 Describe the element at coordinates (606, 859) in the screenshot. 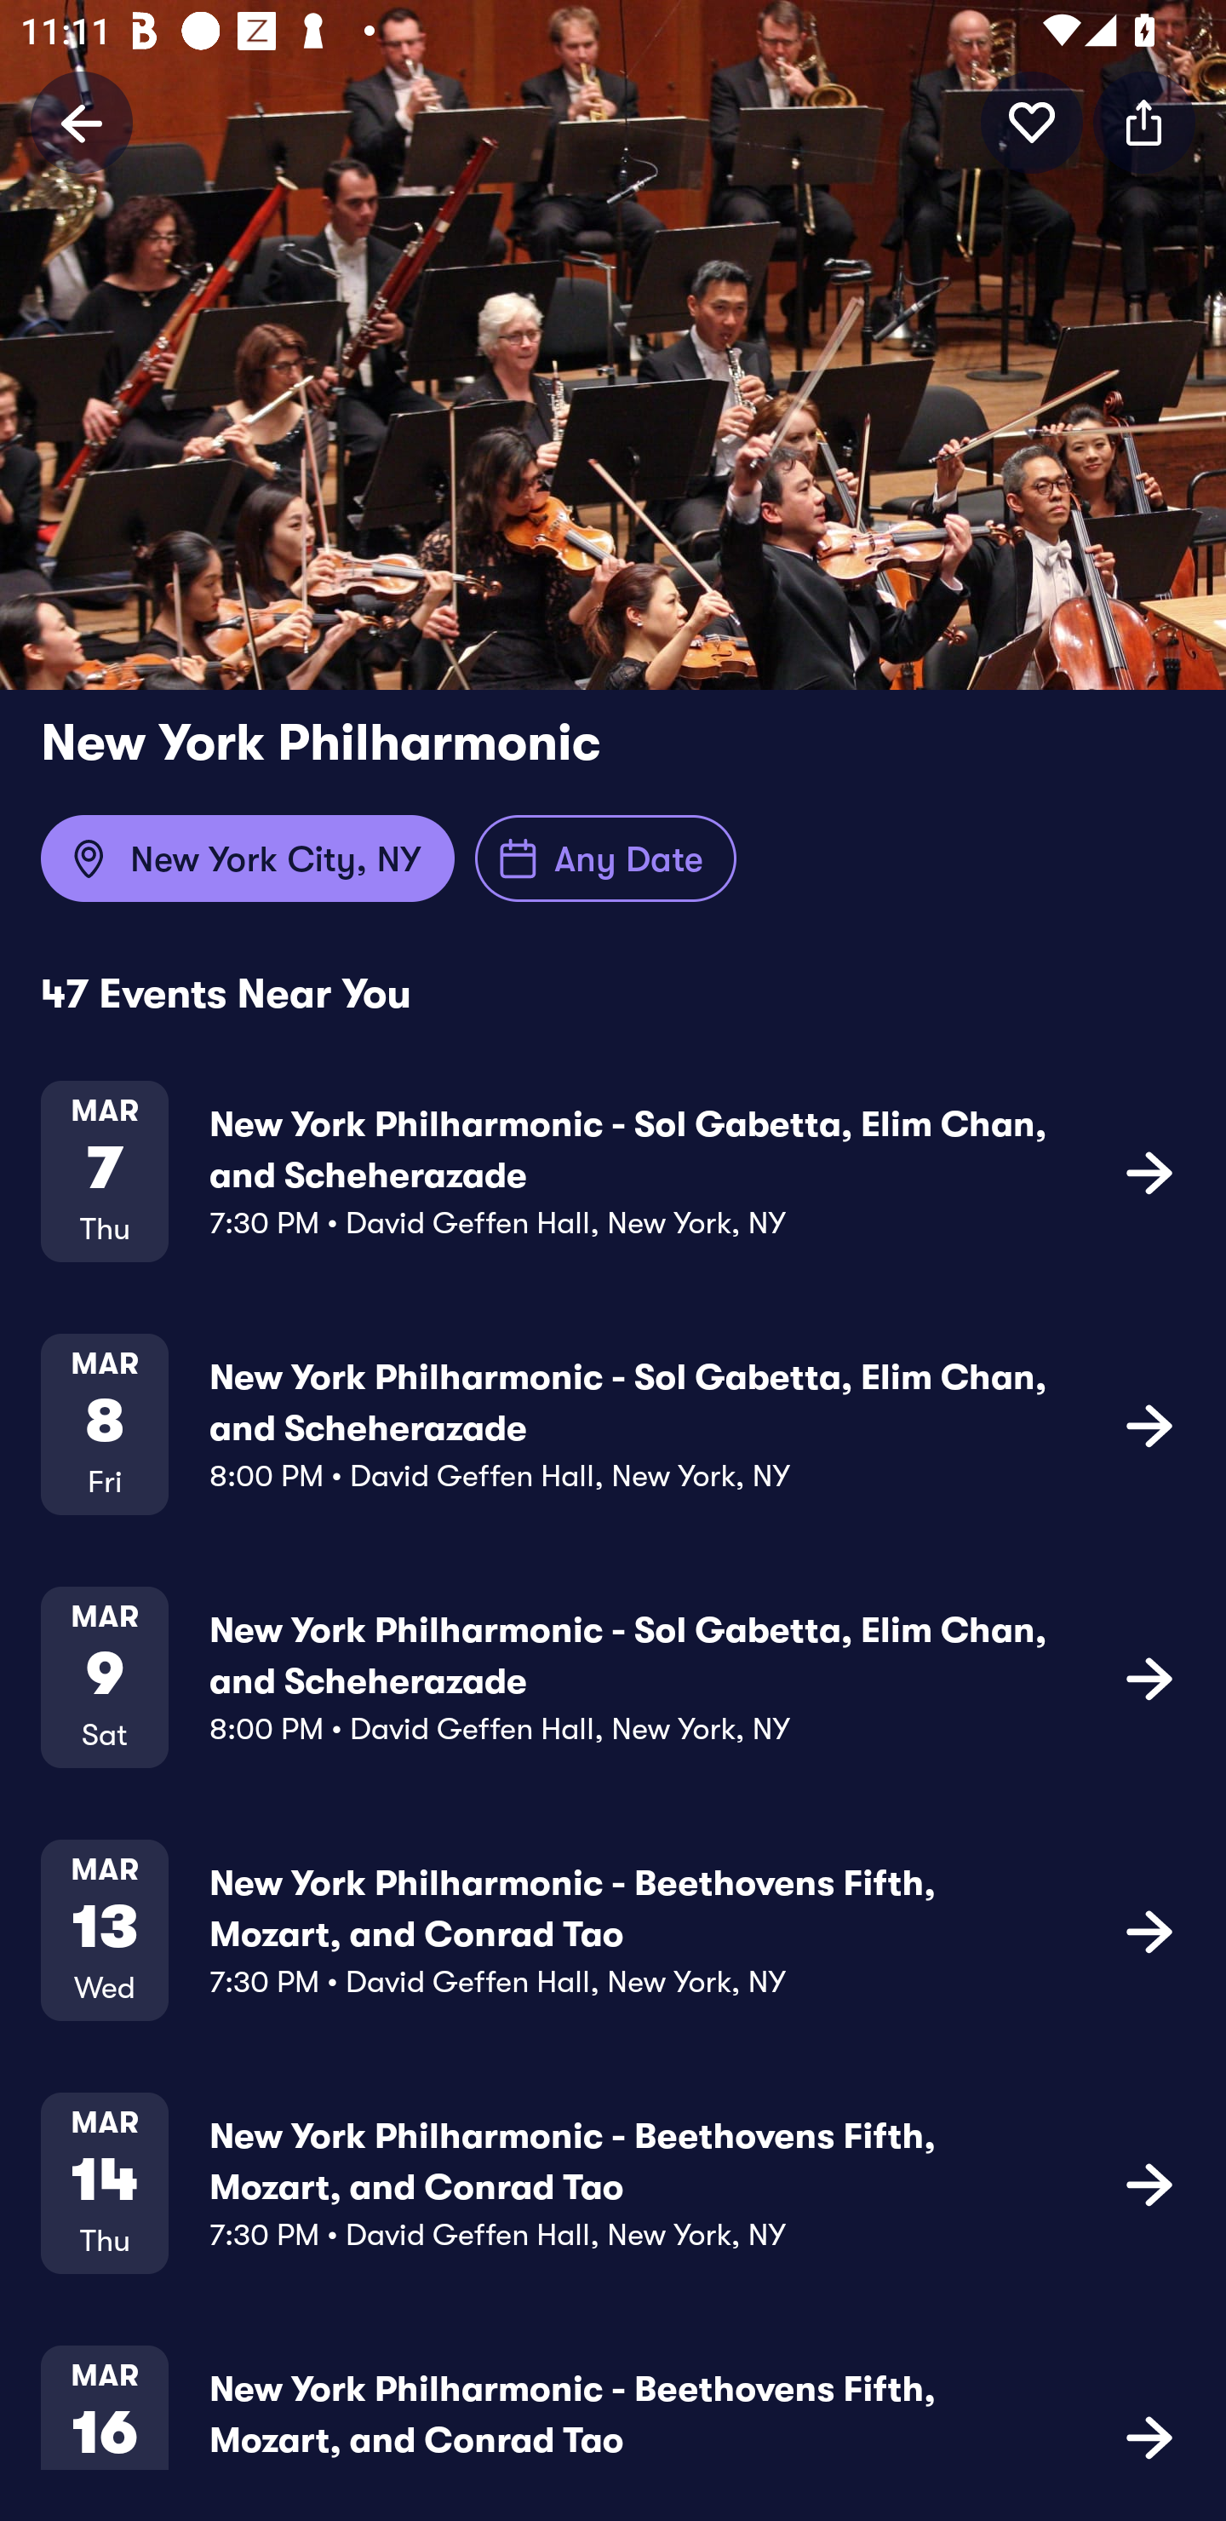

I see `Any Date` at that location.